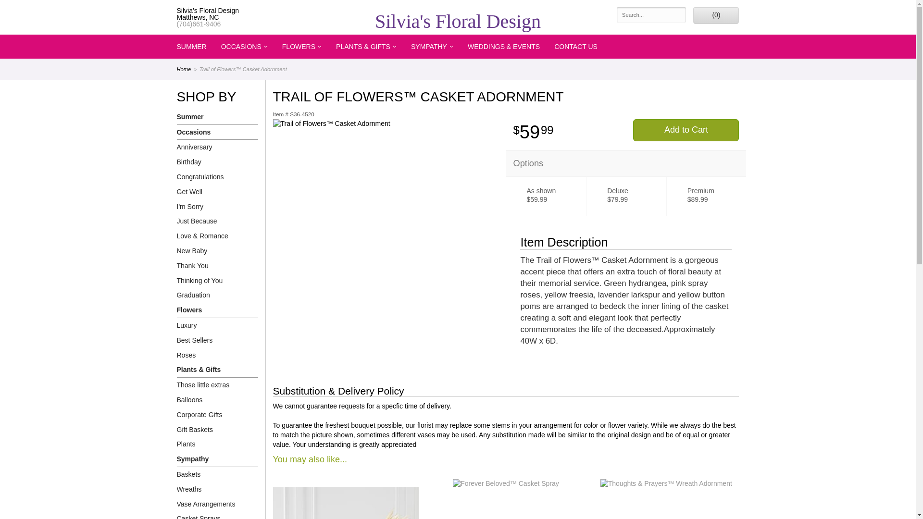 This screenshot has height=519, width=923. Describe the element at coordinates (458, 21) in the screenshot. I see `Silvia's Floral Design` at that location.